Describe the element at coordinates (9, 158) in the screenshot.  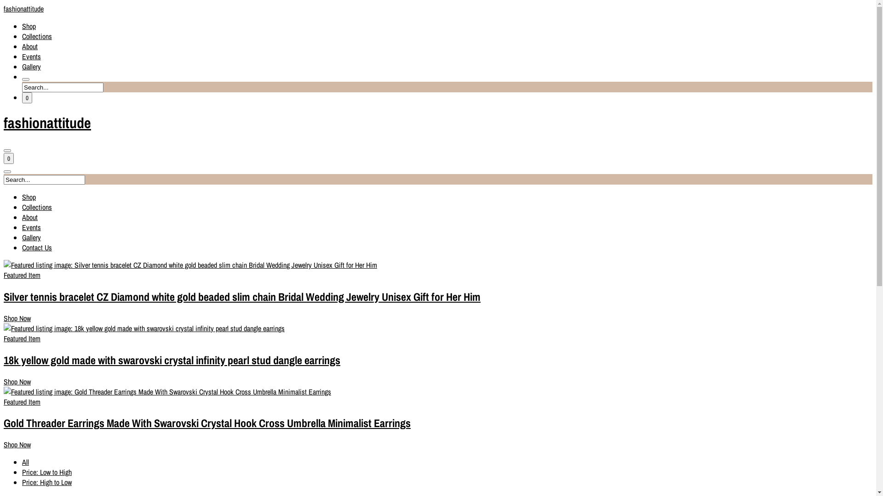
I see `0` at that location.